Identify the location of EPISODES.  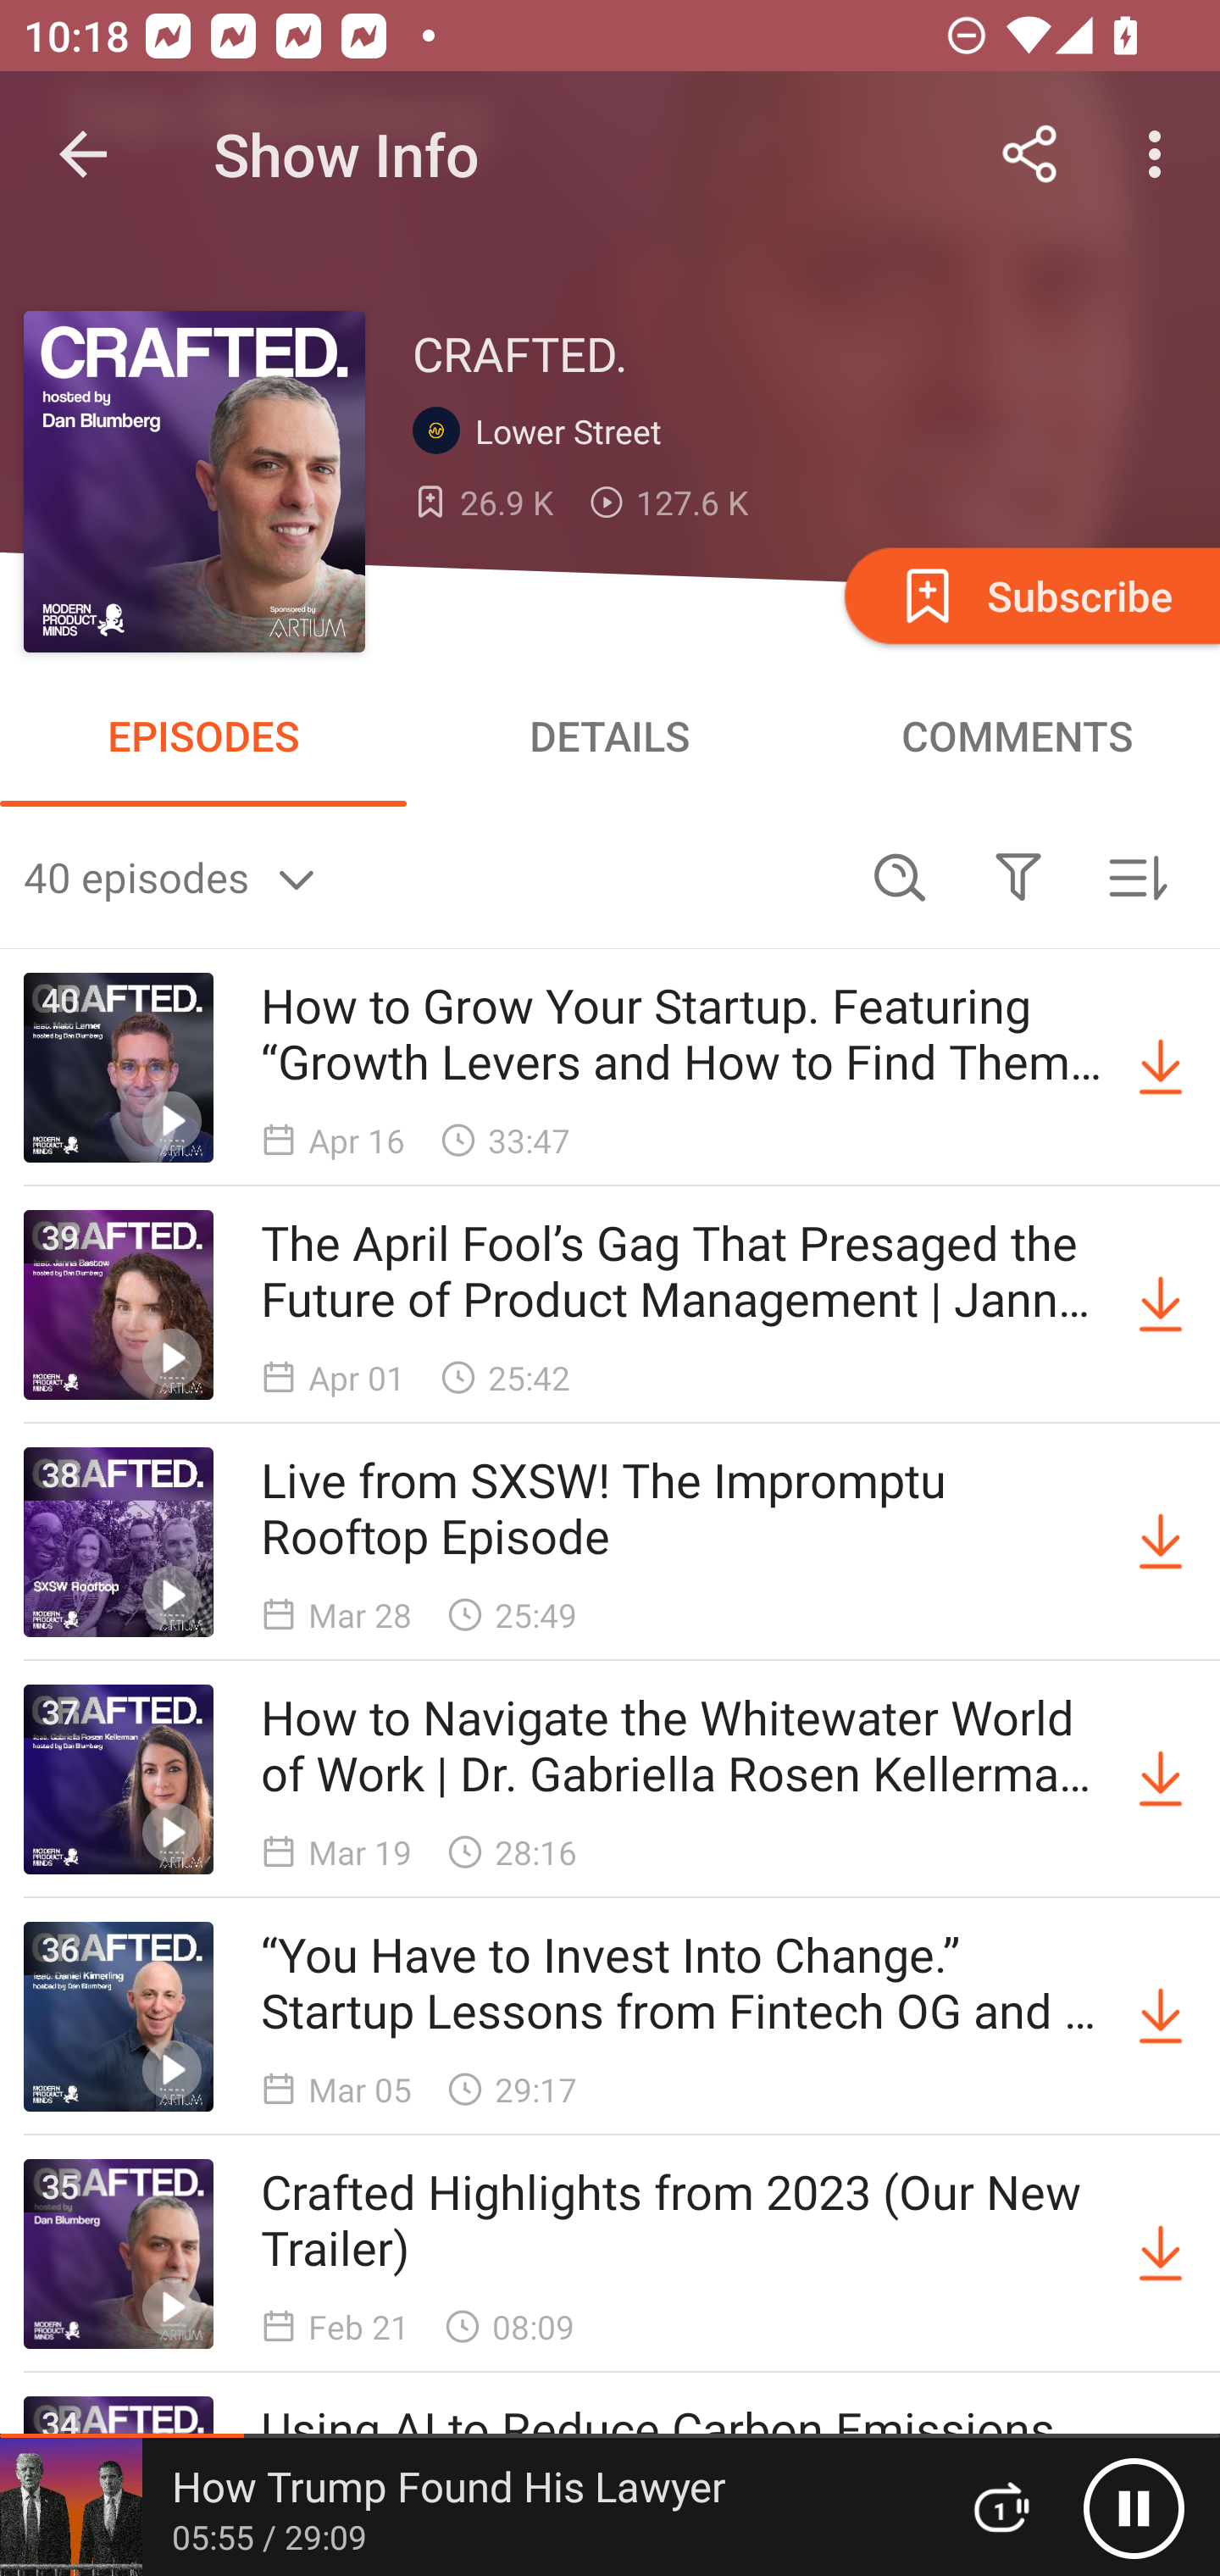
(203, 736).